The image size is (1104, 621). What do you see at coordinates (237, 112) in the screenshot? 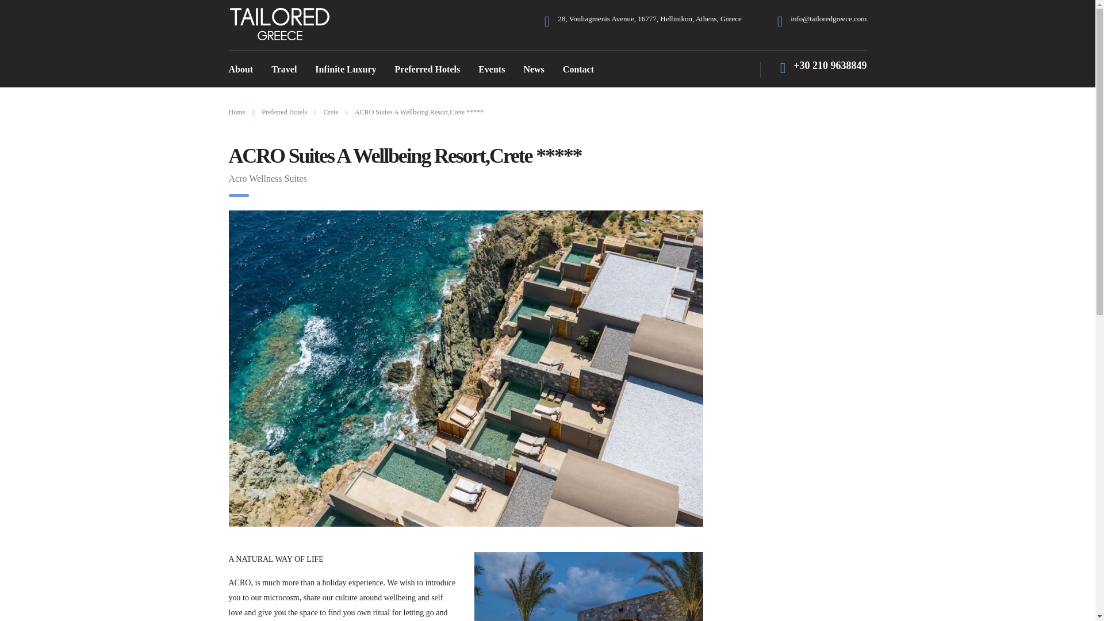
I see `Go to Tailored Greece.` at bounding box center [237, 112].